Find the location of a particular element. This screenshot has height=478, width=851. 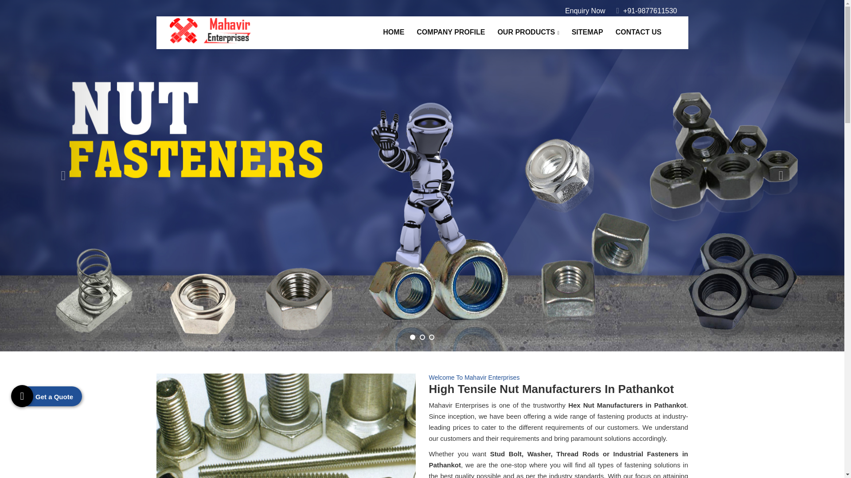

Enquiry Now is located at coordinates (585, 11).